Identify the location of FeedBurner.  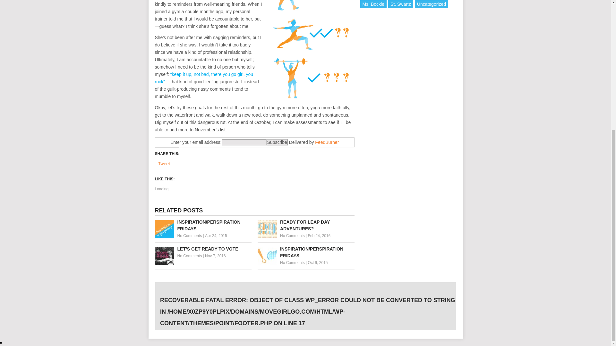
(327, 142).